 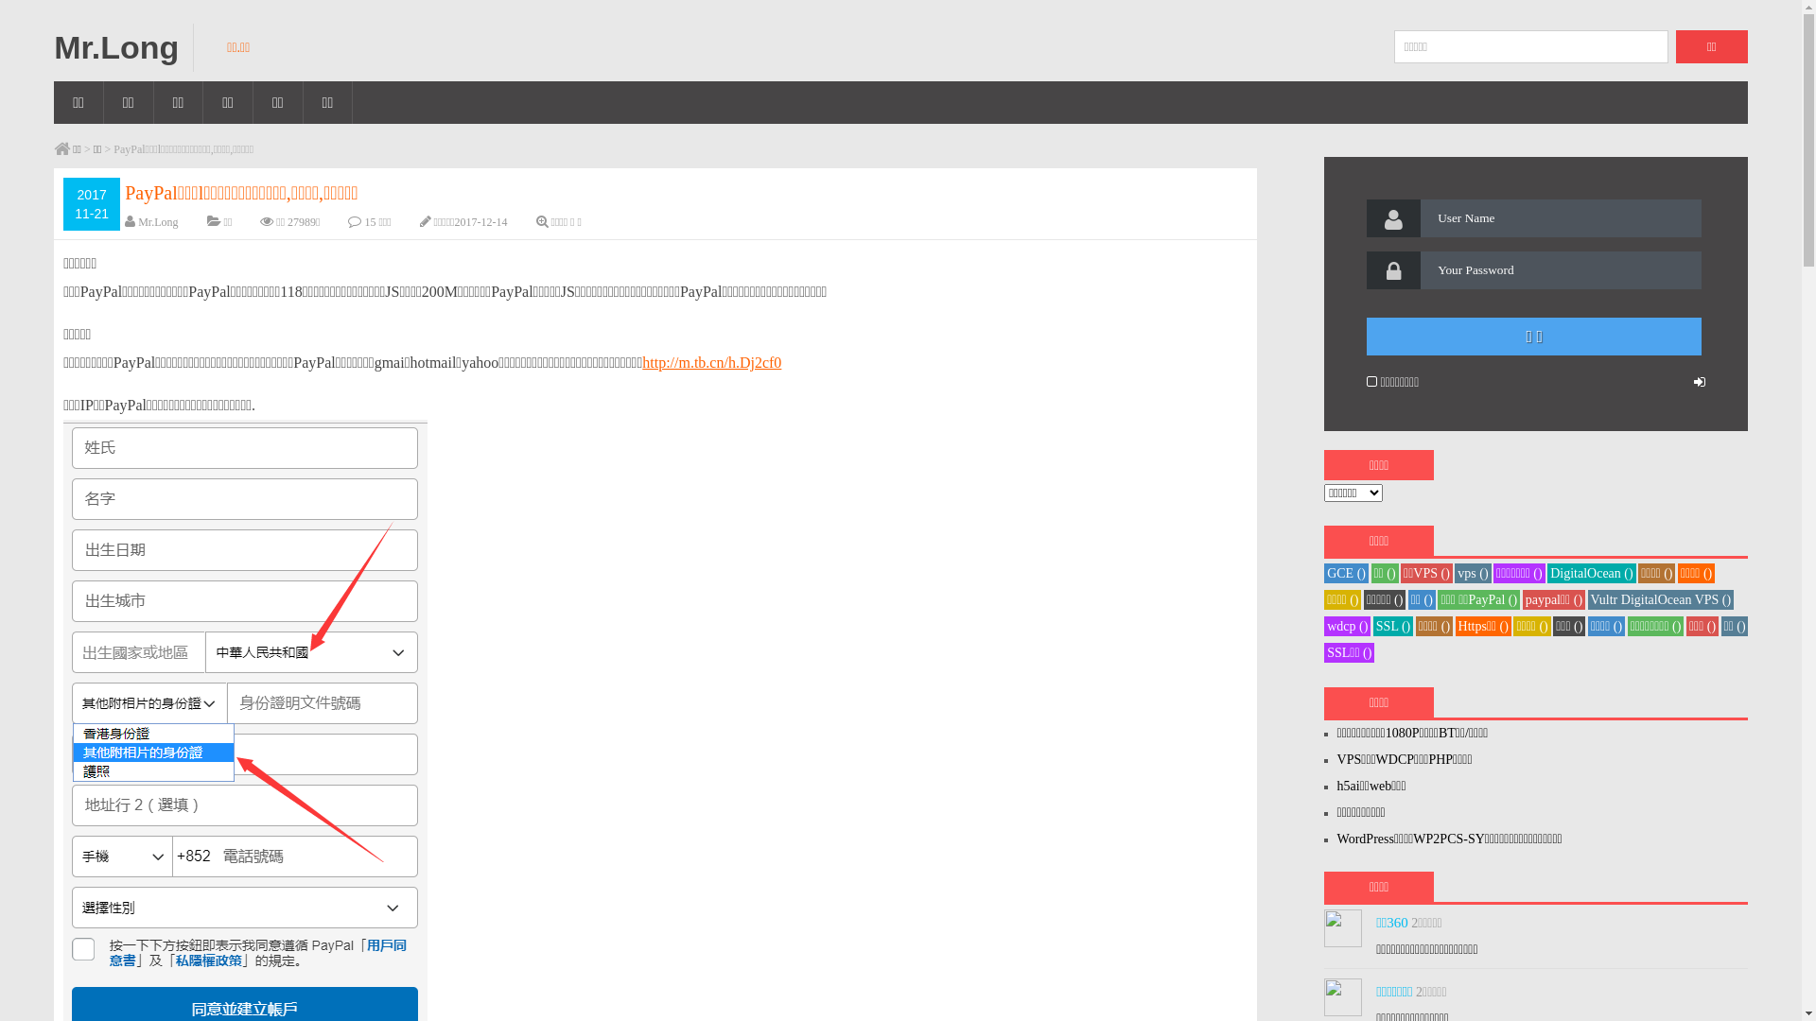 What do you see at coordinates (158, 222) in the screenshot?
I see `Mr.Long` at bounding box center [158, 222].